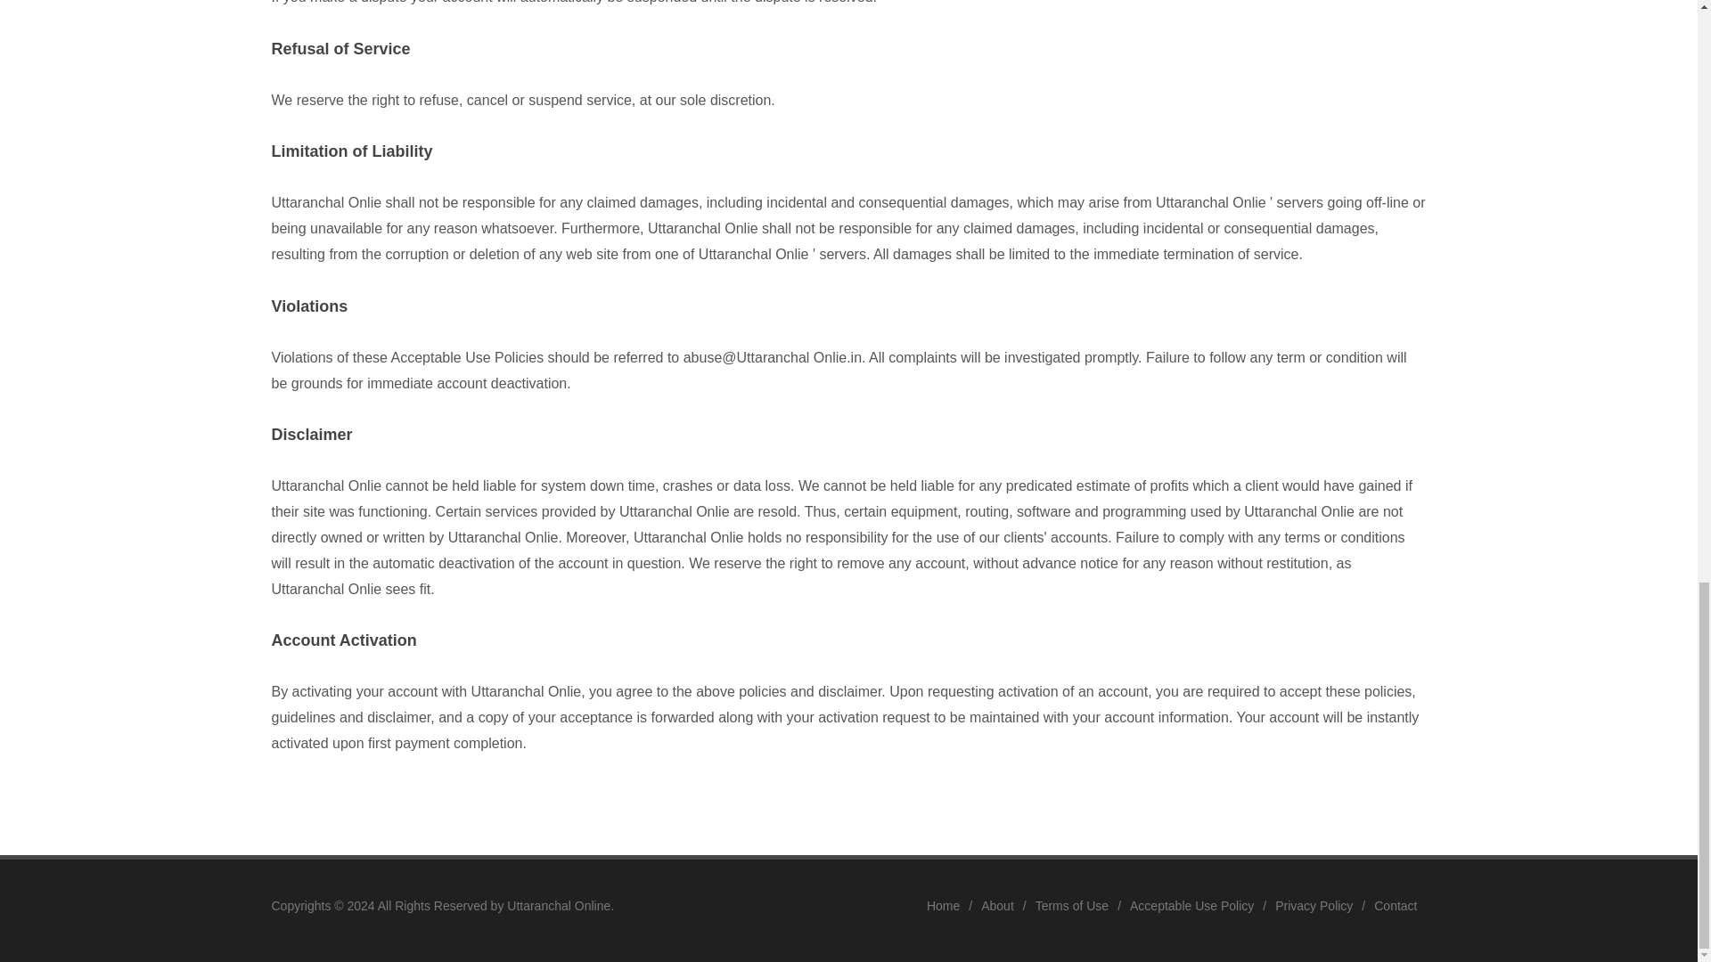 This screenshot has height=962, width=1711. What do you see at coordinates (1071, 907) in the screenshot?
I see `Terms of Use` at bounding box center [1071, 907].